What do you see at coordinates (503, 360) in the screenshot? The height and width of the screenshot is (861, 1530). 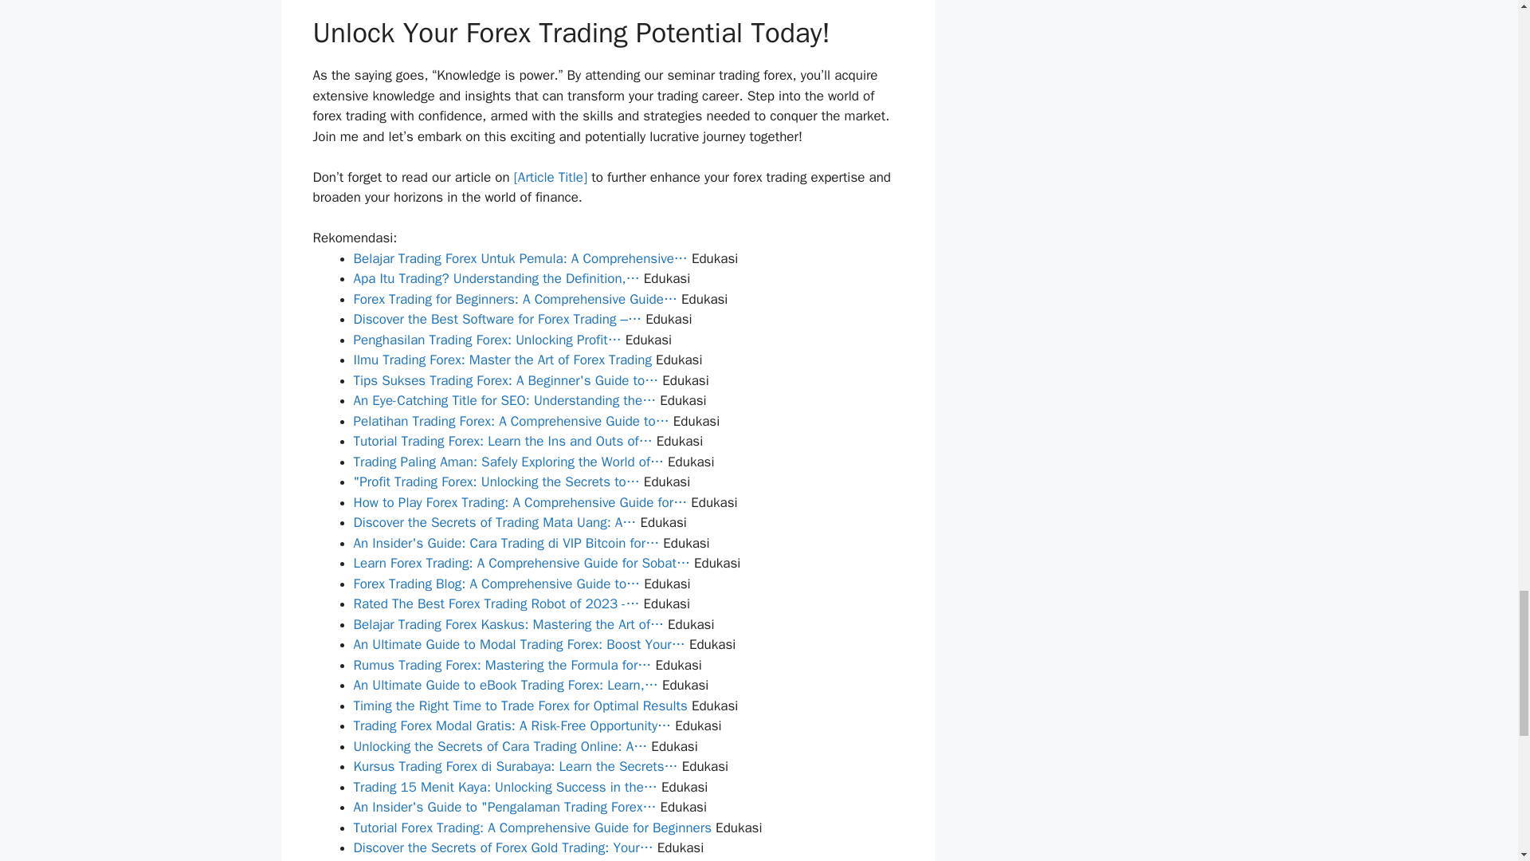 I see `Ilmu Trading Forex: Master the Art of Forex Trading` at bounding box center [503, 360].